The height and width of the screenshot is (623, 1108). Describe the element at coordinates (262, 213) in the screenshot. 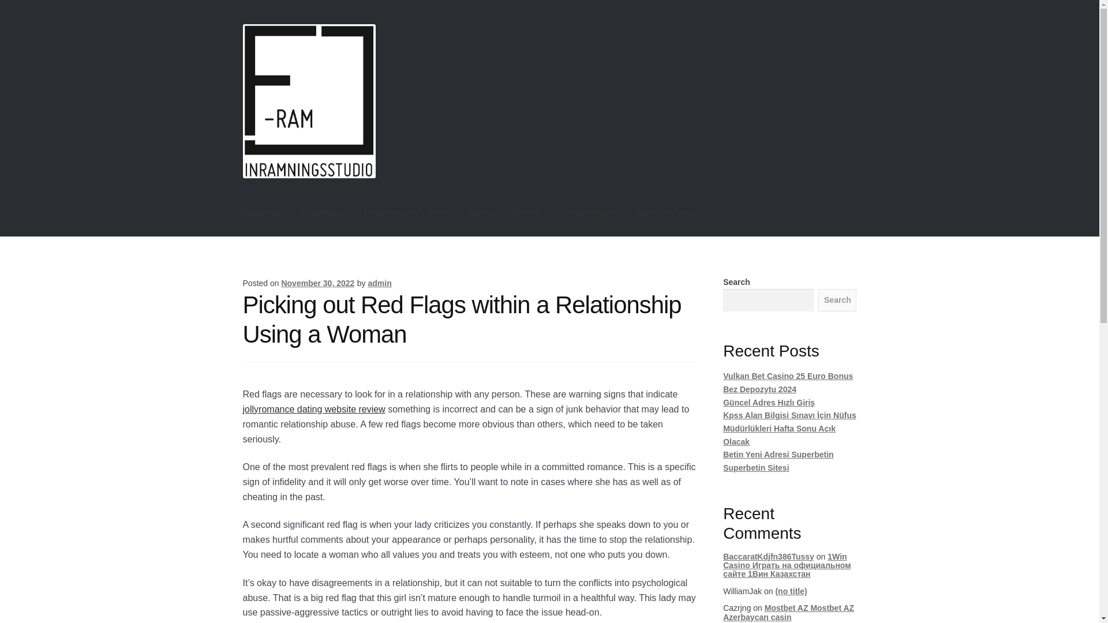

I see `Welcome` at that location.